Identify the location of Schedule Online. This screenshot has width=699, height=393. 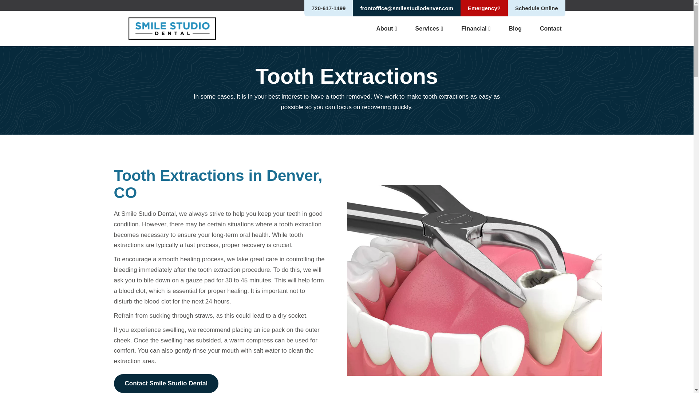
(537, 8).